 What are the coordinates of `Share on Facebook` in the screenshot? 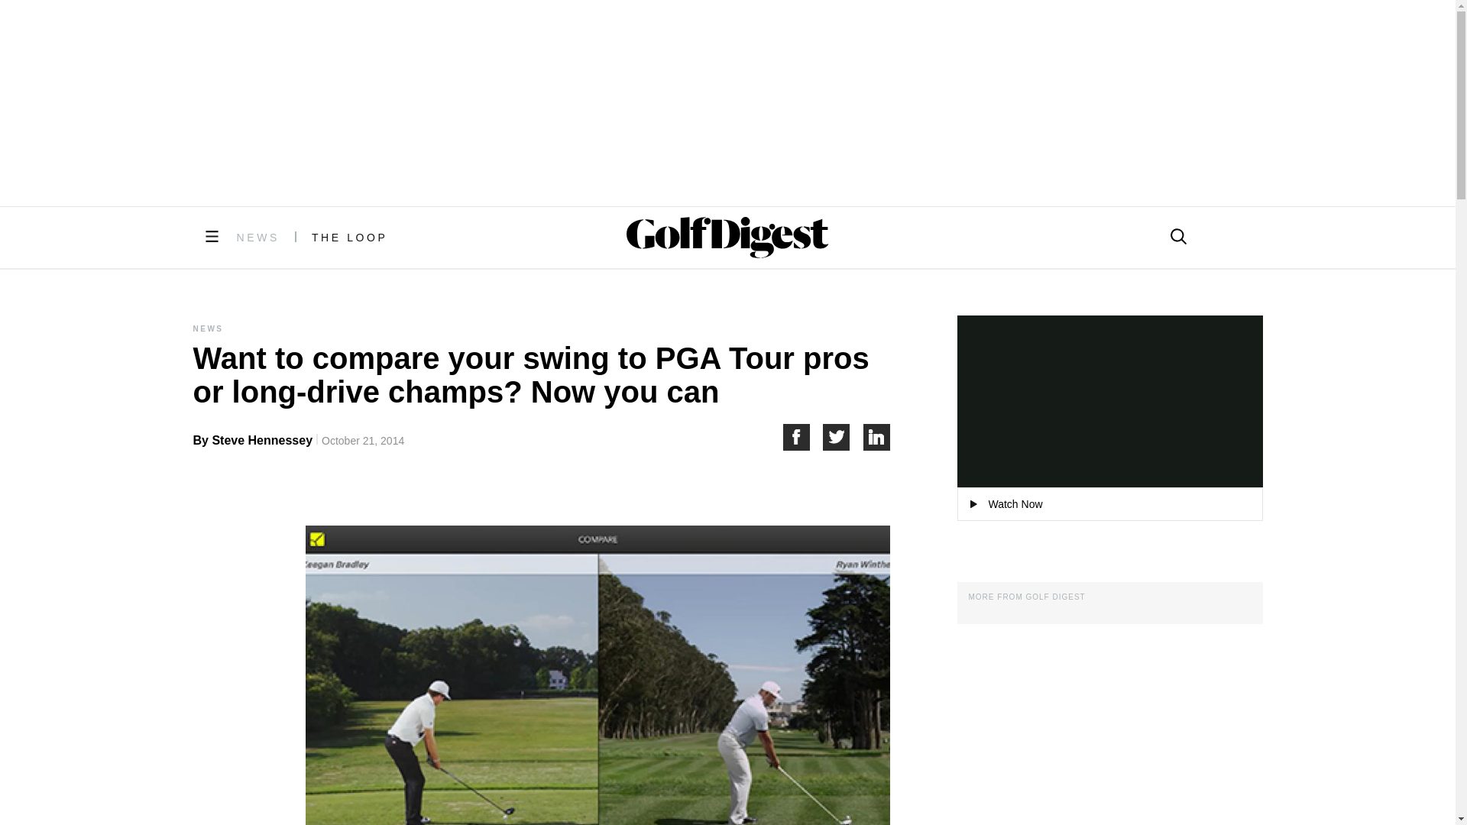 It's located at (802, 437).